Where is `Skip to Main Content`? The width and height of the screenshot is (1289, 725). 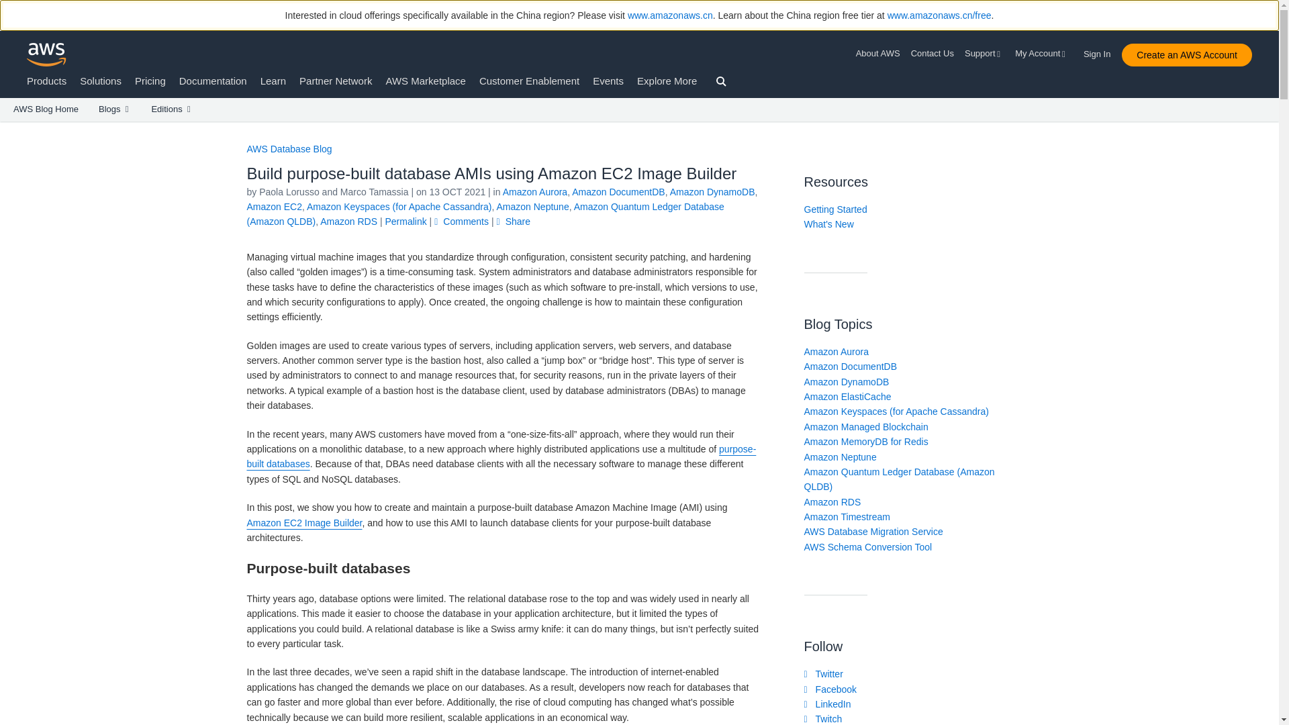
Skip to Main Content is located at coordinates (7, 128).